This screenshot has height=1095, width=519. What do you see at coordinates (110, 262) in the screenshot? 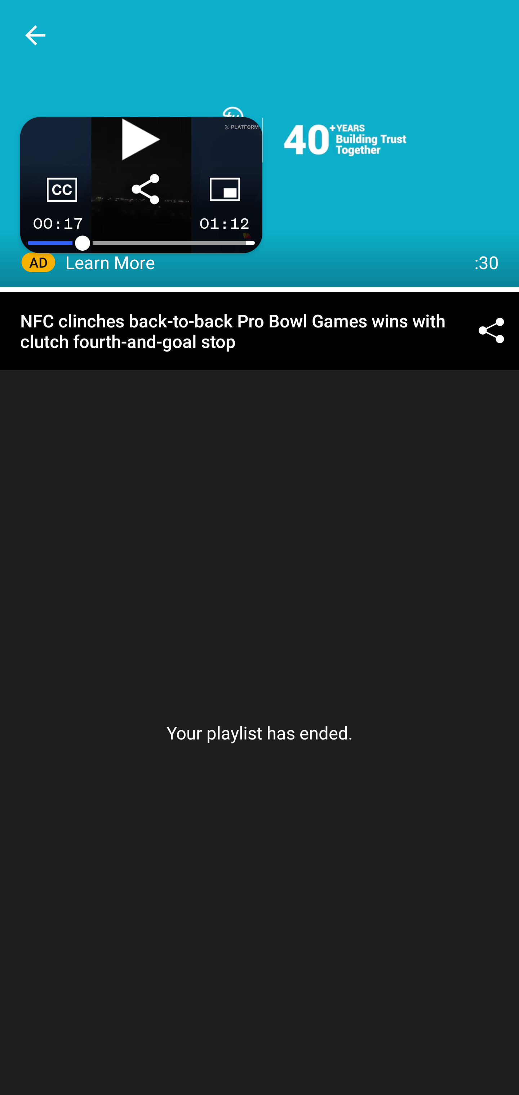
I see `Learn More` at bounding box center [110, 262].